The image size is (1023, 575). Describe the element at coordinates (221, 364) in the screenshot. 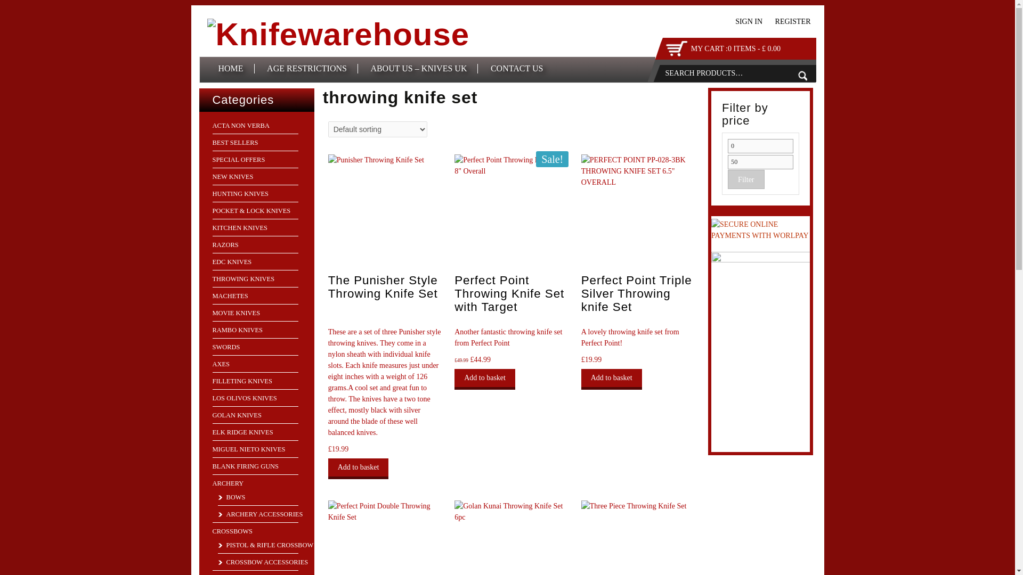

I see `AXES` at that location.